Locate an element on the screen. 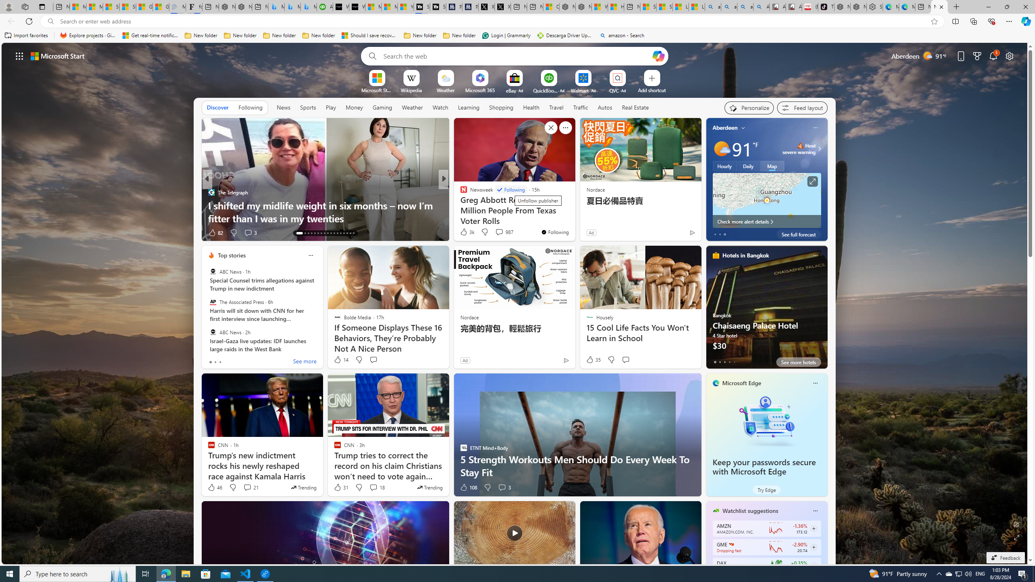 The width and height of the screenshot is (1035, 582). tab-4 is located at coordinates (734, 362).